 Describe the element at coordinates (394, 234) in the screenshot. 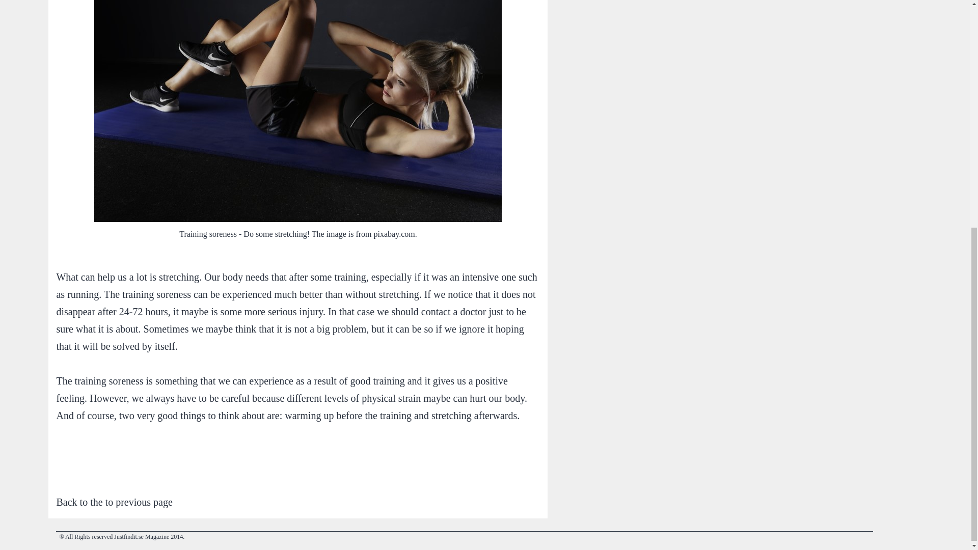

I see `pixabay.com` at that location.